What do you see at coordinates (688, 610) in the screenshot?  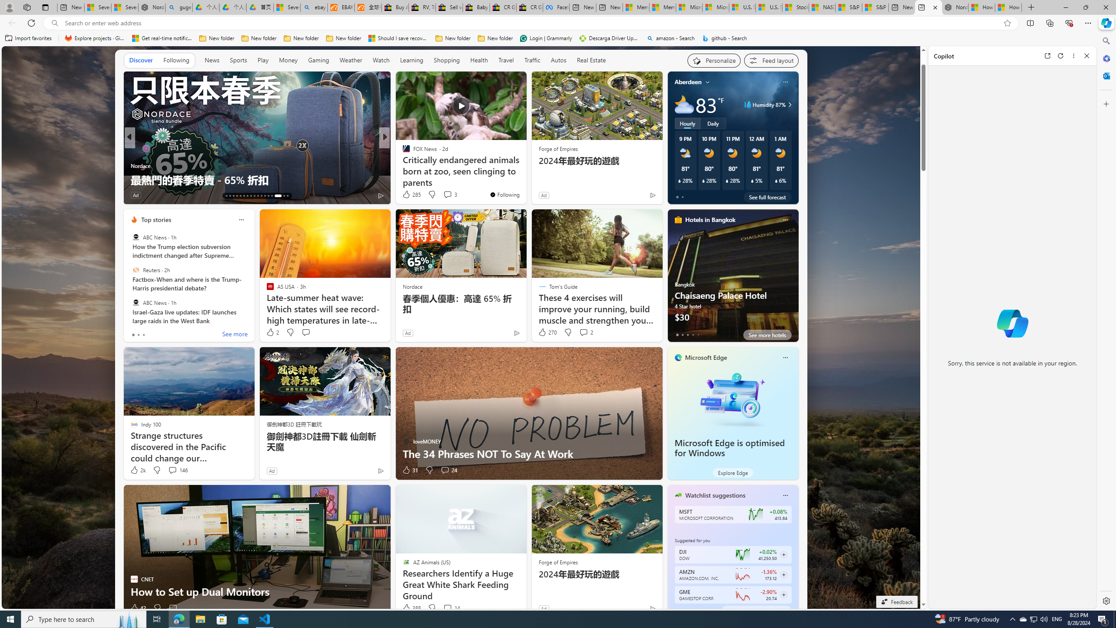 I see `tab-2` at bounding box center [688, 610].